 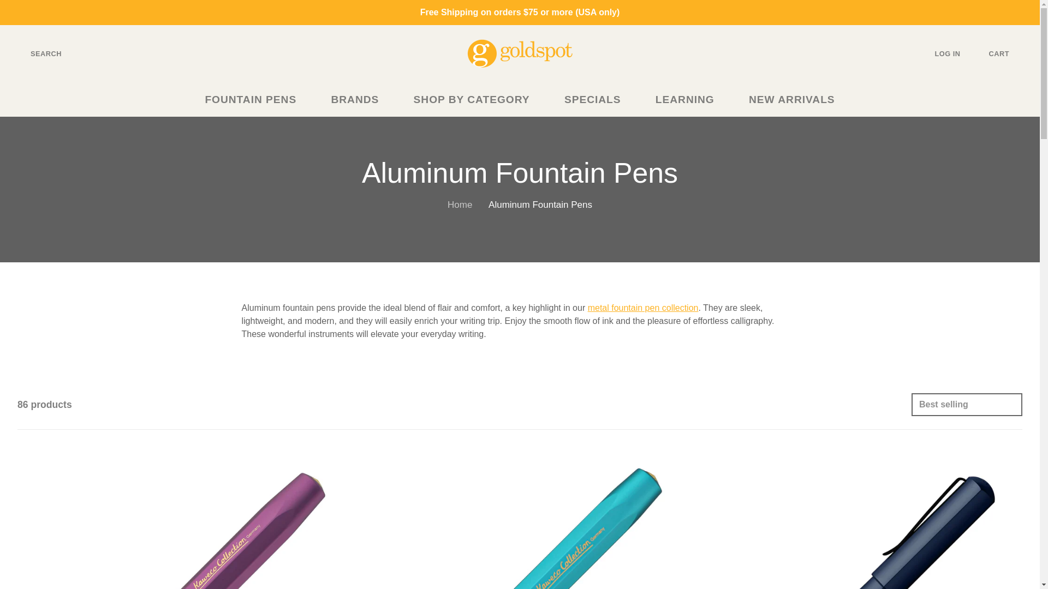 I want to click on FOUNTAIN PENS, so click(x=257, y=100).